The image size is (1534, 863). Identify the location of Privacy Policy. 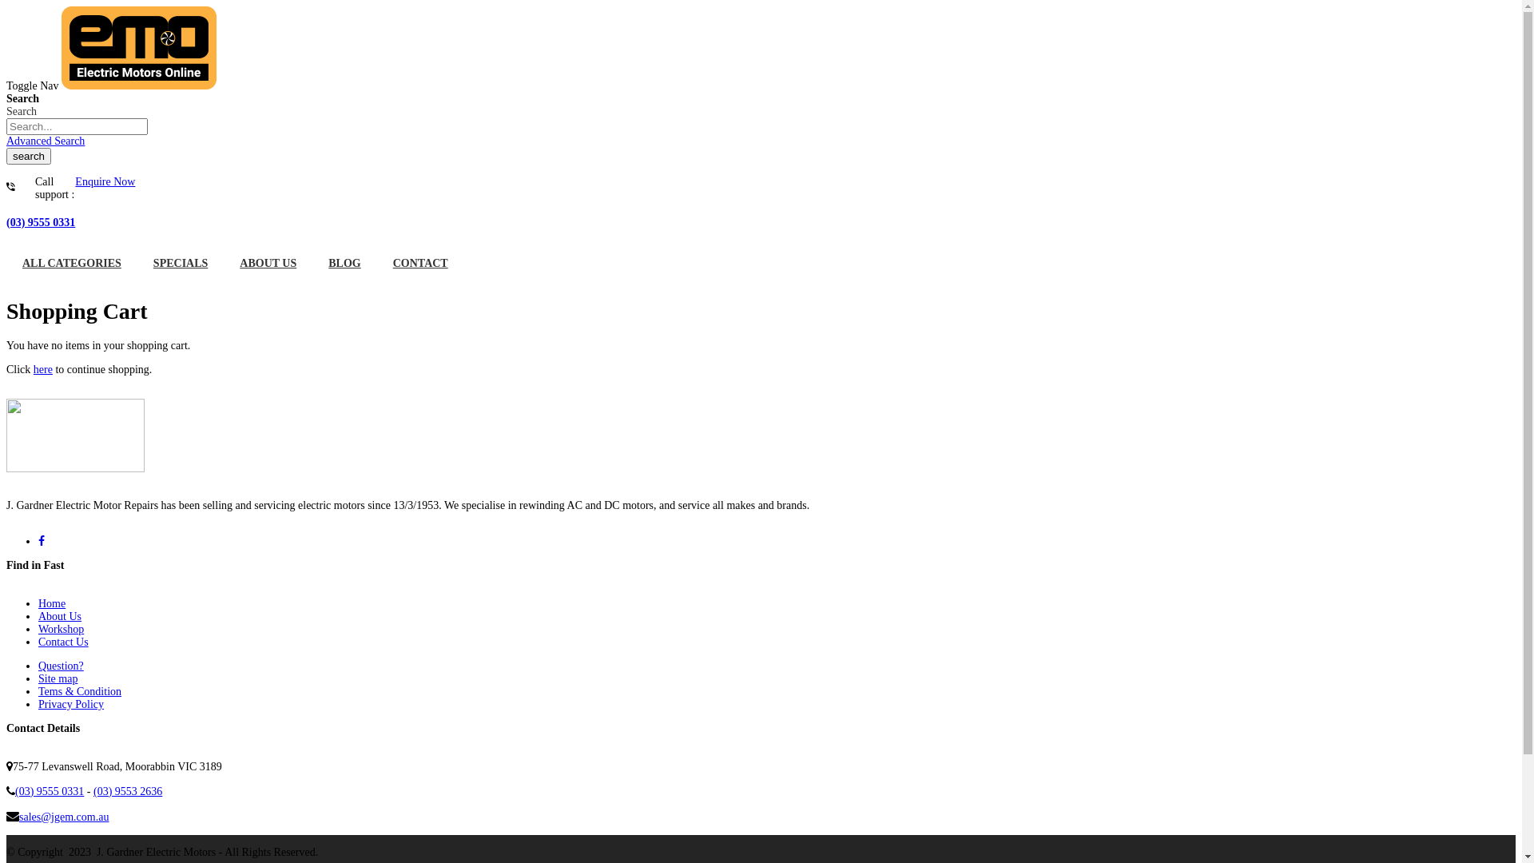
(71, 705).